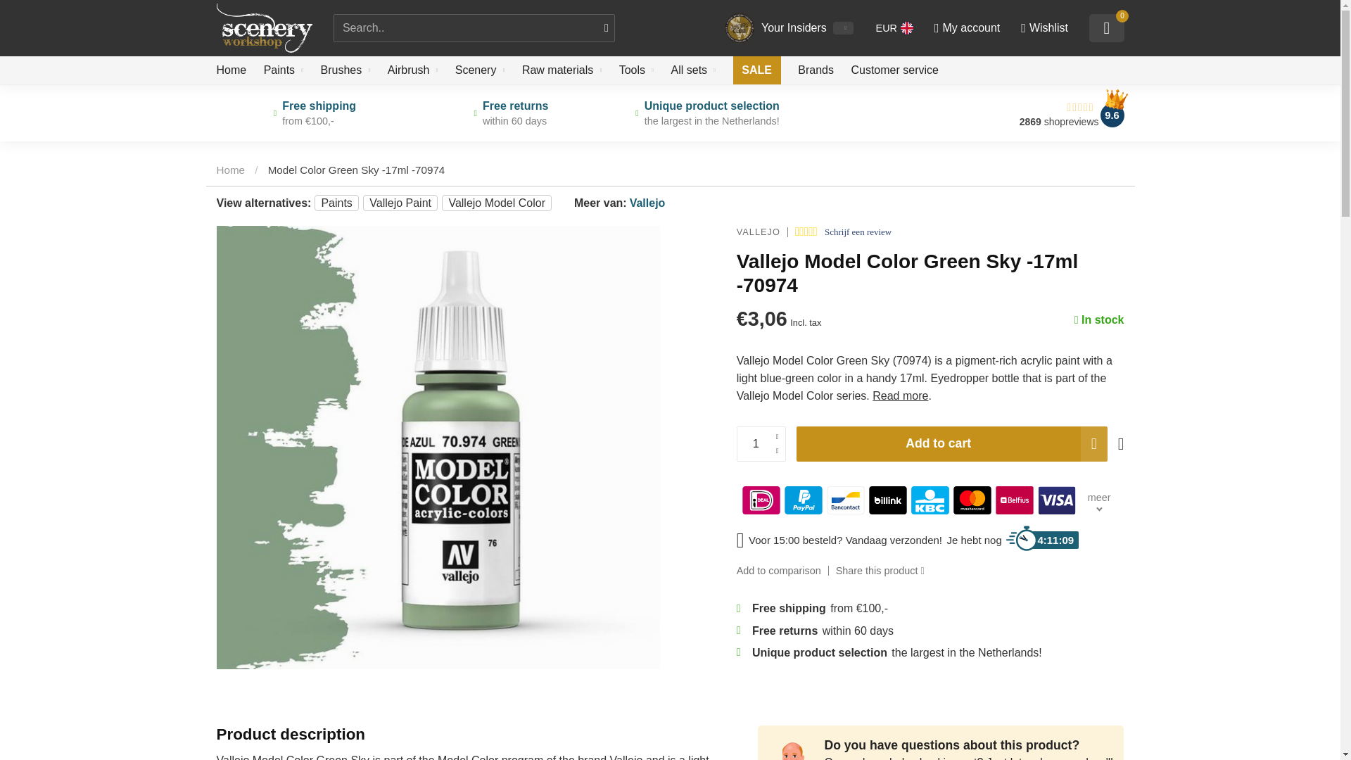  Describe the element at coordinates (984, 211) in the screenshot. I see `1` at that location.